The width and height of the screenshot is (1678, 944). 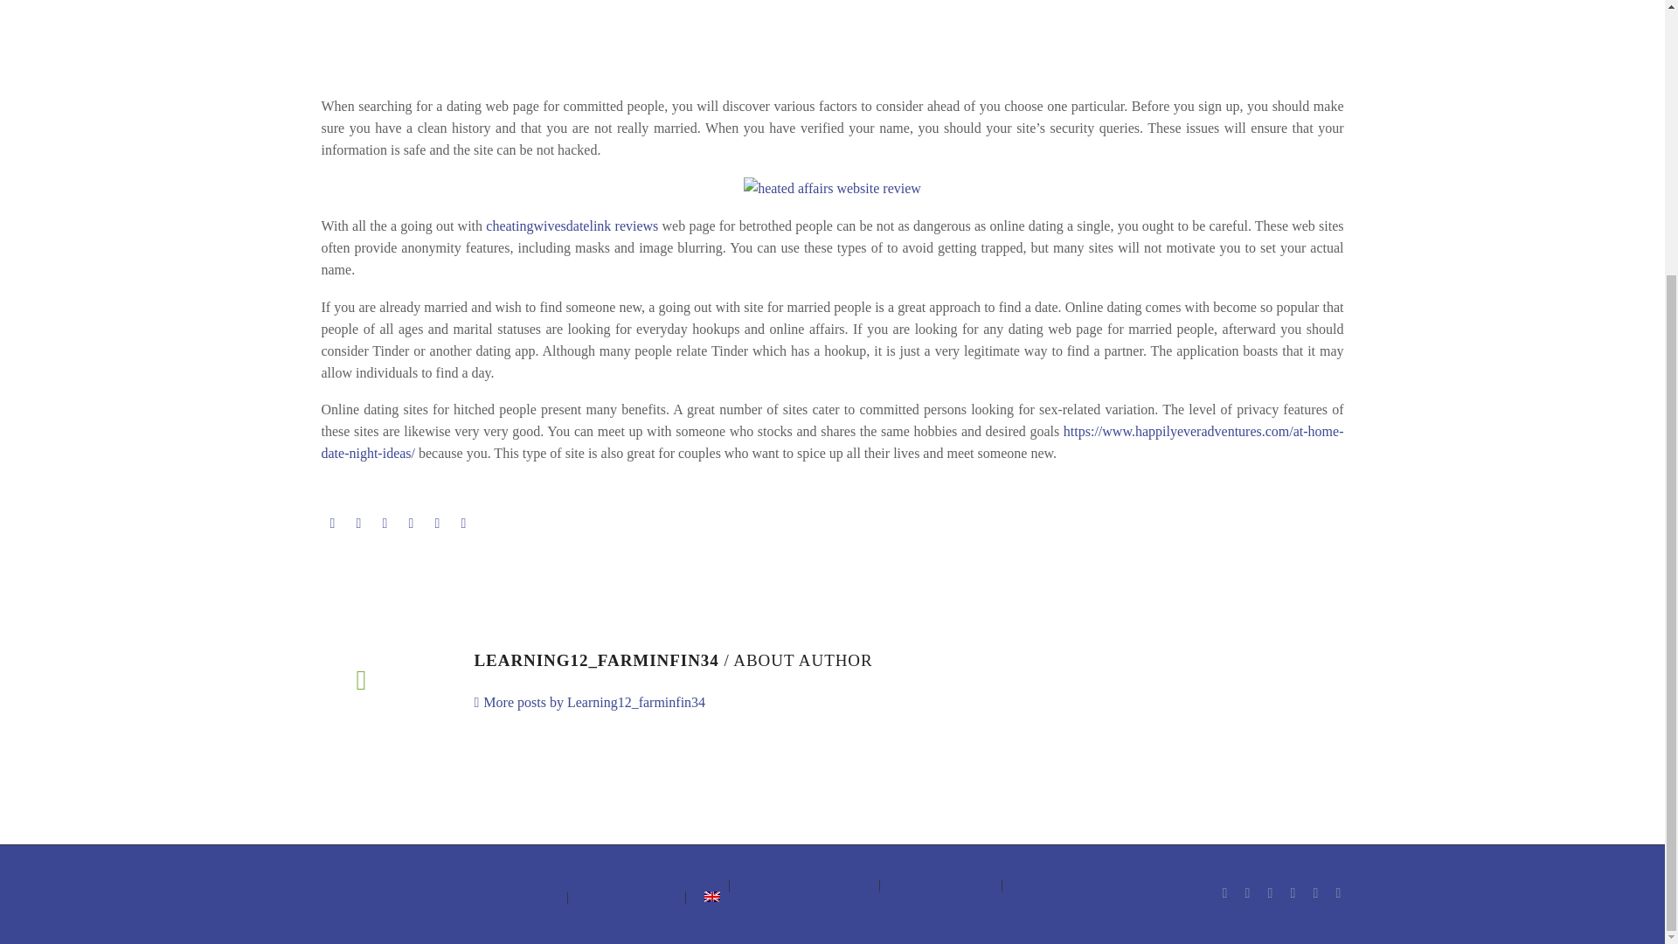 What do you see at coordinates (385, 523) in the screenshot?
I see `Pinterest` at bounding box center [385, 523].